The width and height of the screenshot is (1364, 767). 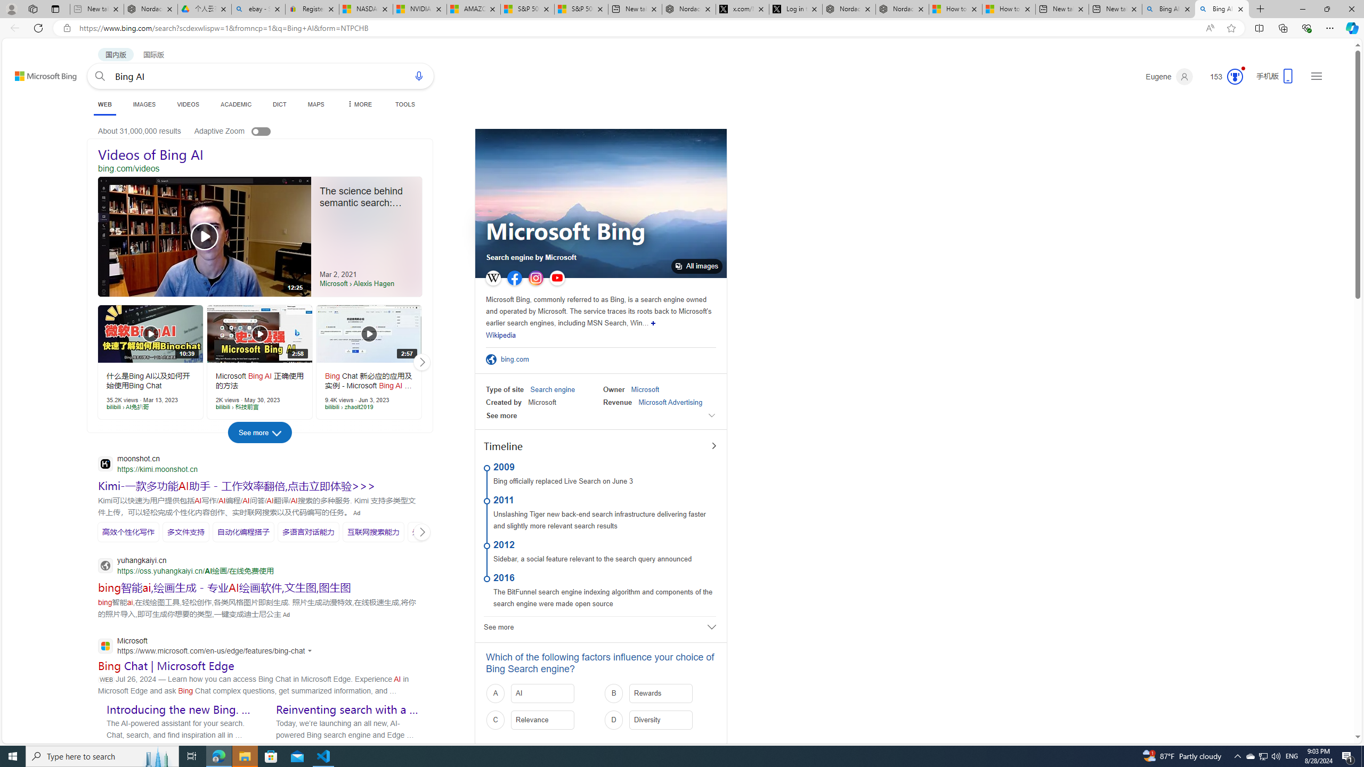 What do you see at coordinates (491, 360) in the screenshot?
I see `Class: sp-ofsite` at bounding box center [491, 360].